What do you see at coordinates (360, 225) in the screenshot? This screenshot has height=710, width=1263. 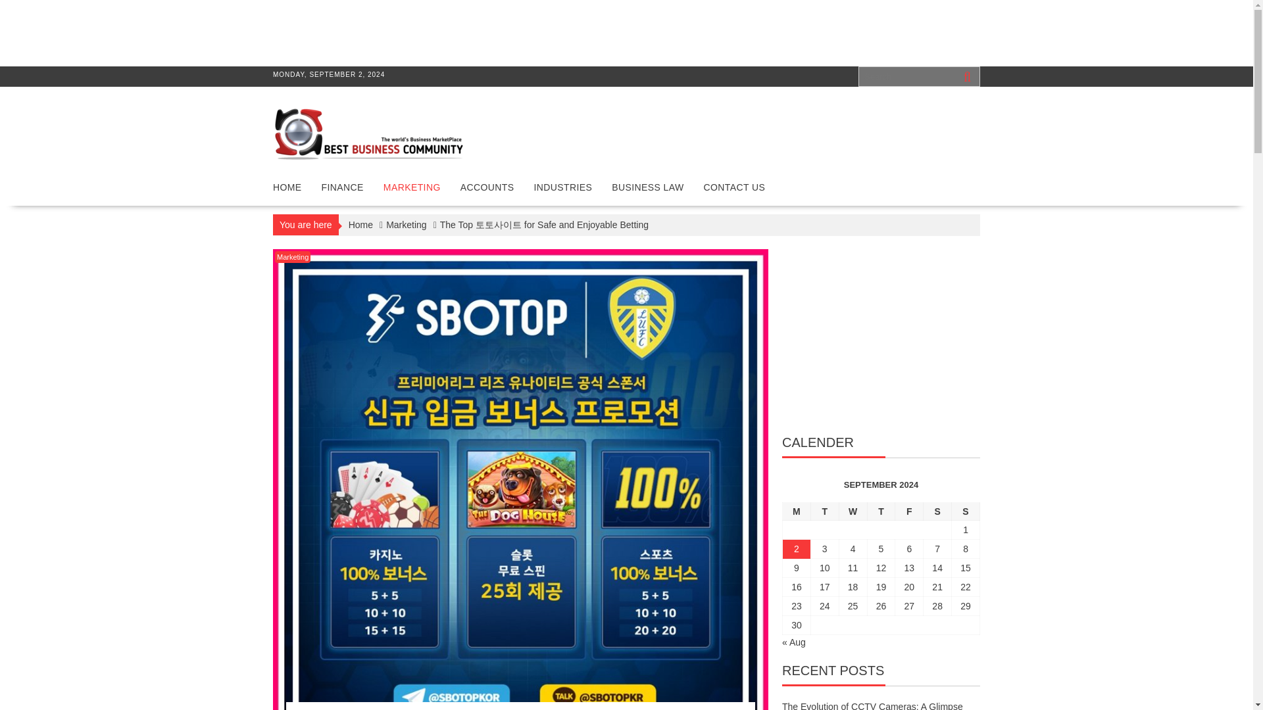 I see `Home` at bounding box center [360, 225].